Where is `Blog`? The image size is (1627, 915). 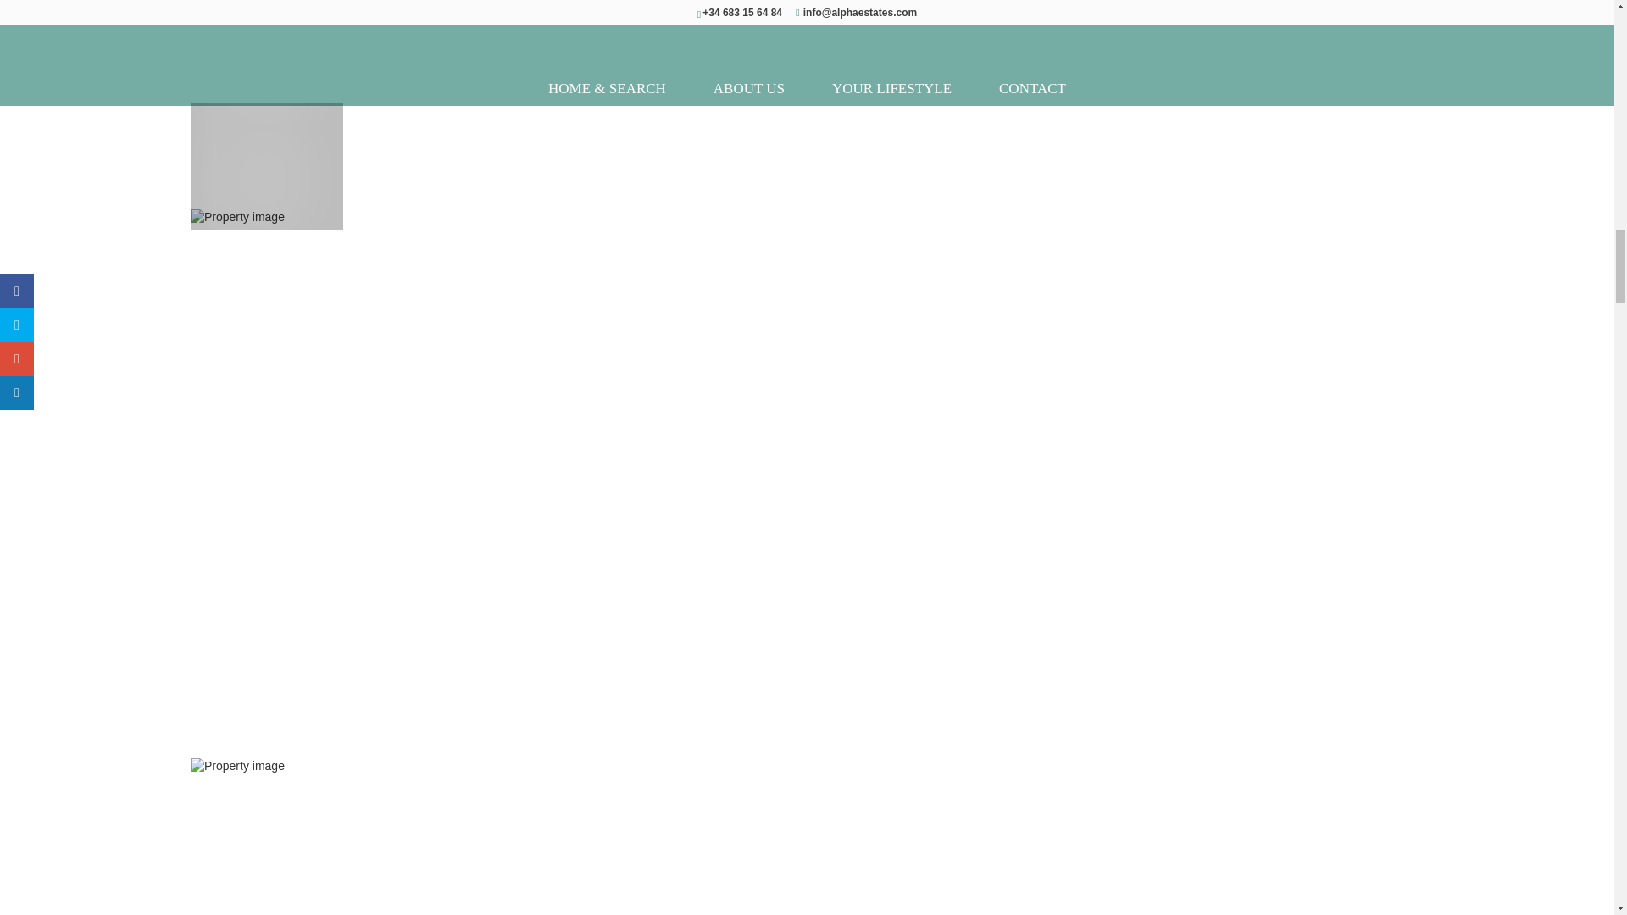
Blog is located at coordinates (1019, 83).